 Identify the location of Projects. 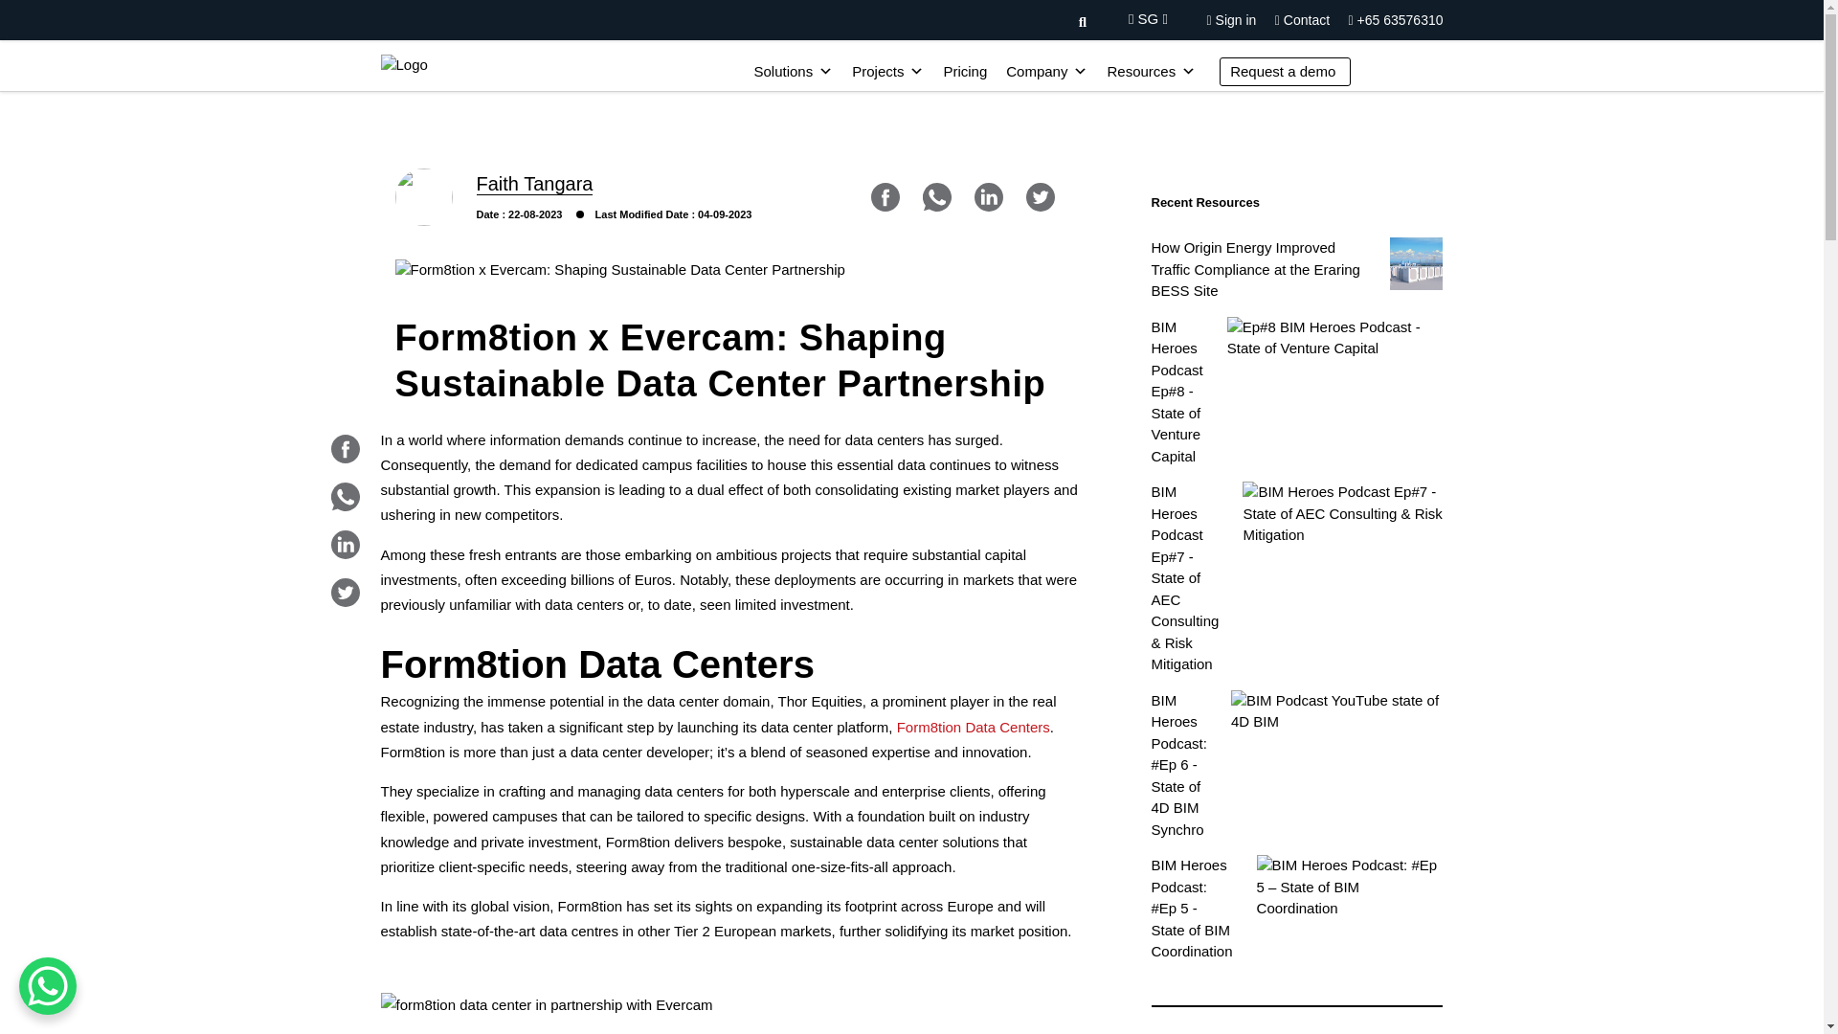
(887, 72).